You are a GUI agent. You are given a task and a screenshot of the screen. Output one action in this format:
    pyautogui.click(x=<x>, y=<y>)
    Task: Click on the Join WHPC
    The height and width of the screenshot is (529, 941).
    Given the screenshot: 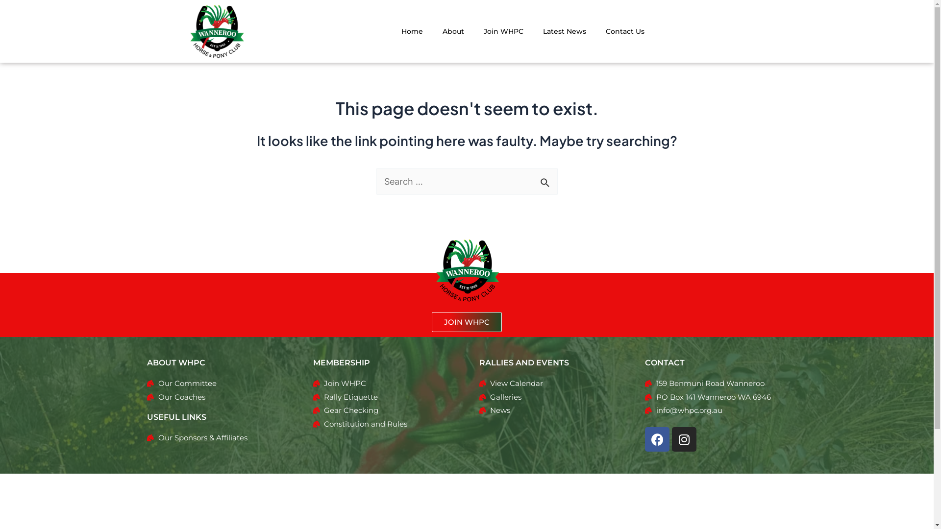 What is the action you would take?
    pyautogui.click(x=384, y=384)
    